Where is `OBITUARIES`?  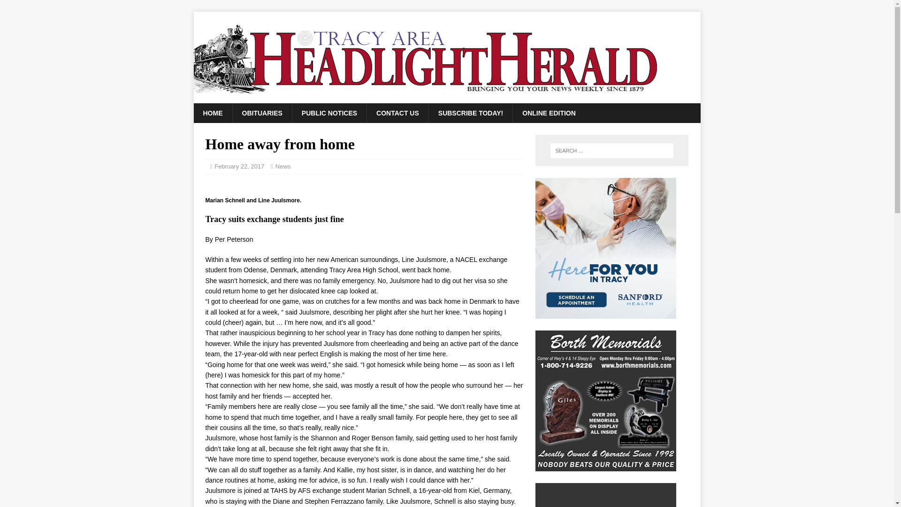
OBITUARIES is located at coordinates (261, 113).